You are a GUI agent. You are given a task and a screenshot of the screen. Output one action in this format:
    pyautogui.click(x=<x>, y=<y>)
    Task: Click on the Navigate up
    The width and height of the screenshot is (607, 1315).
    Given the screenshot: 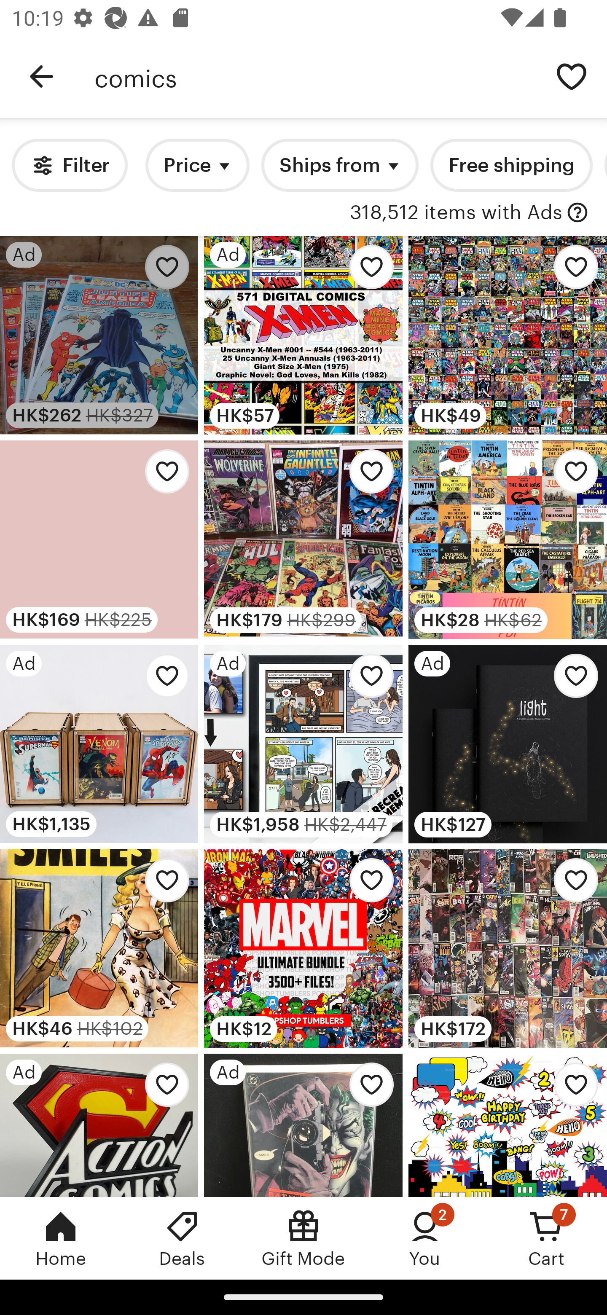 What is the action you would take?
    pyautogui.click(x=41, y=77)
    